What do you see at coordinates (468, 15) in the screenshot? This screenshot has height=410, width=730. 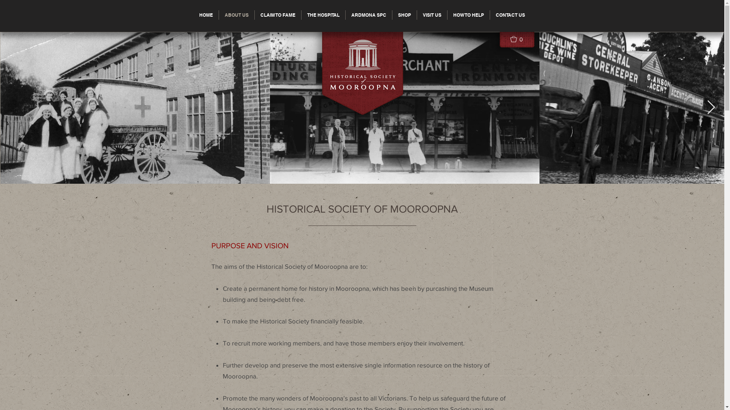 I see `HOW TO HELP` at bounding box center [468, 15].